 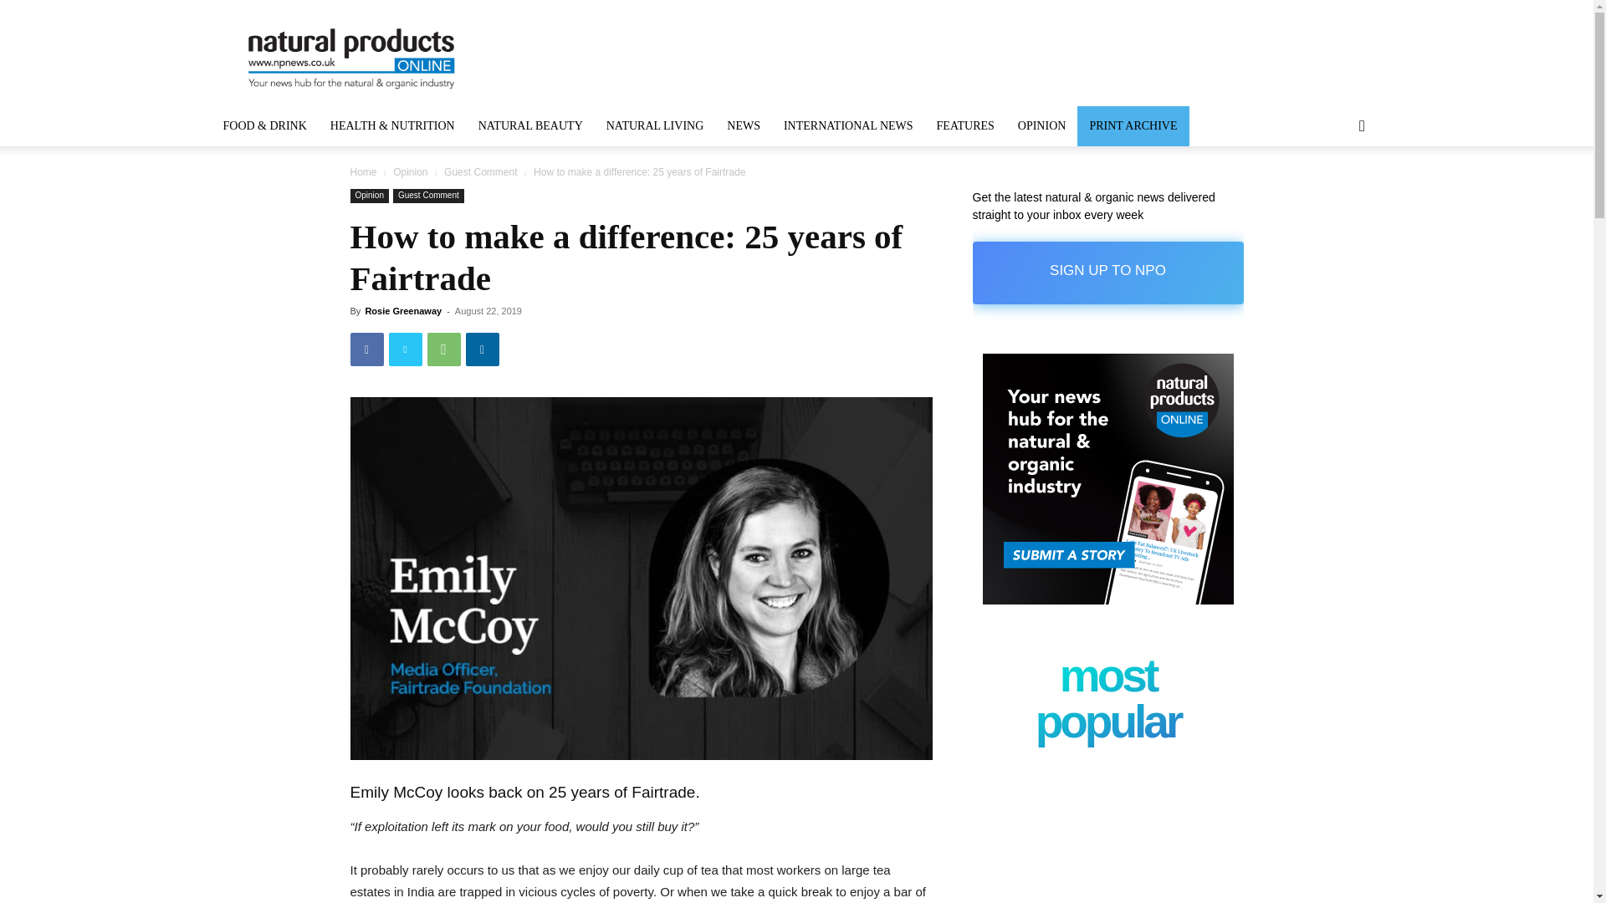 I want to click on NATURAL BEAUTY, so click(x=530, y=125).